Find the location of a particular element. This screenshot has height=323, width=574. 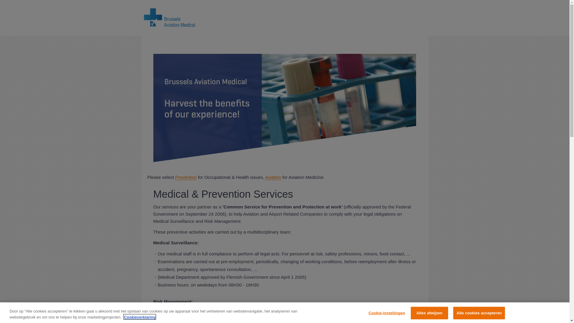

Brussels Aviation Medical is located at coordinates (170, 18).